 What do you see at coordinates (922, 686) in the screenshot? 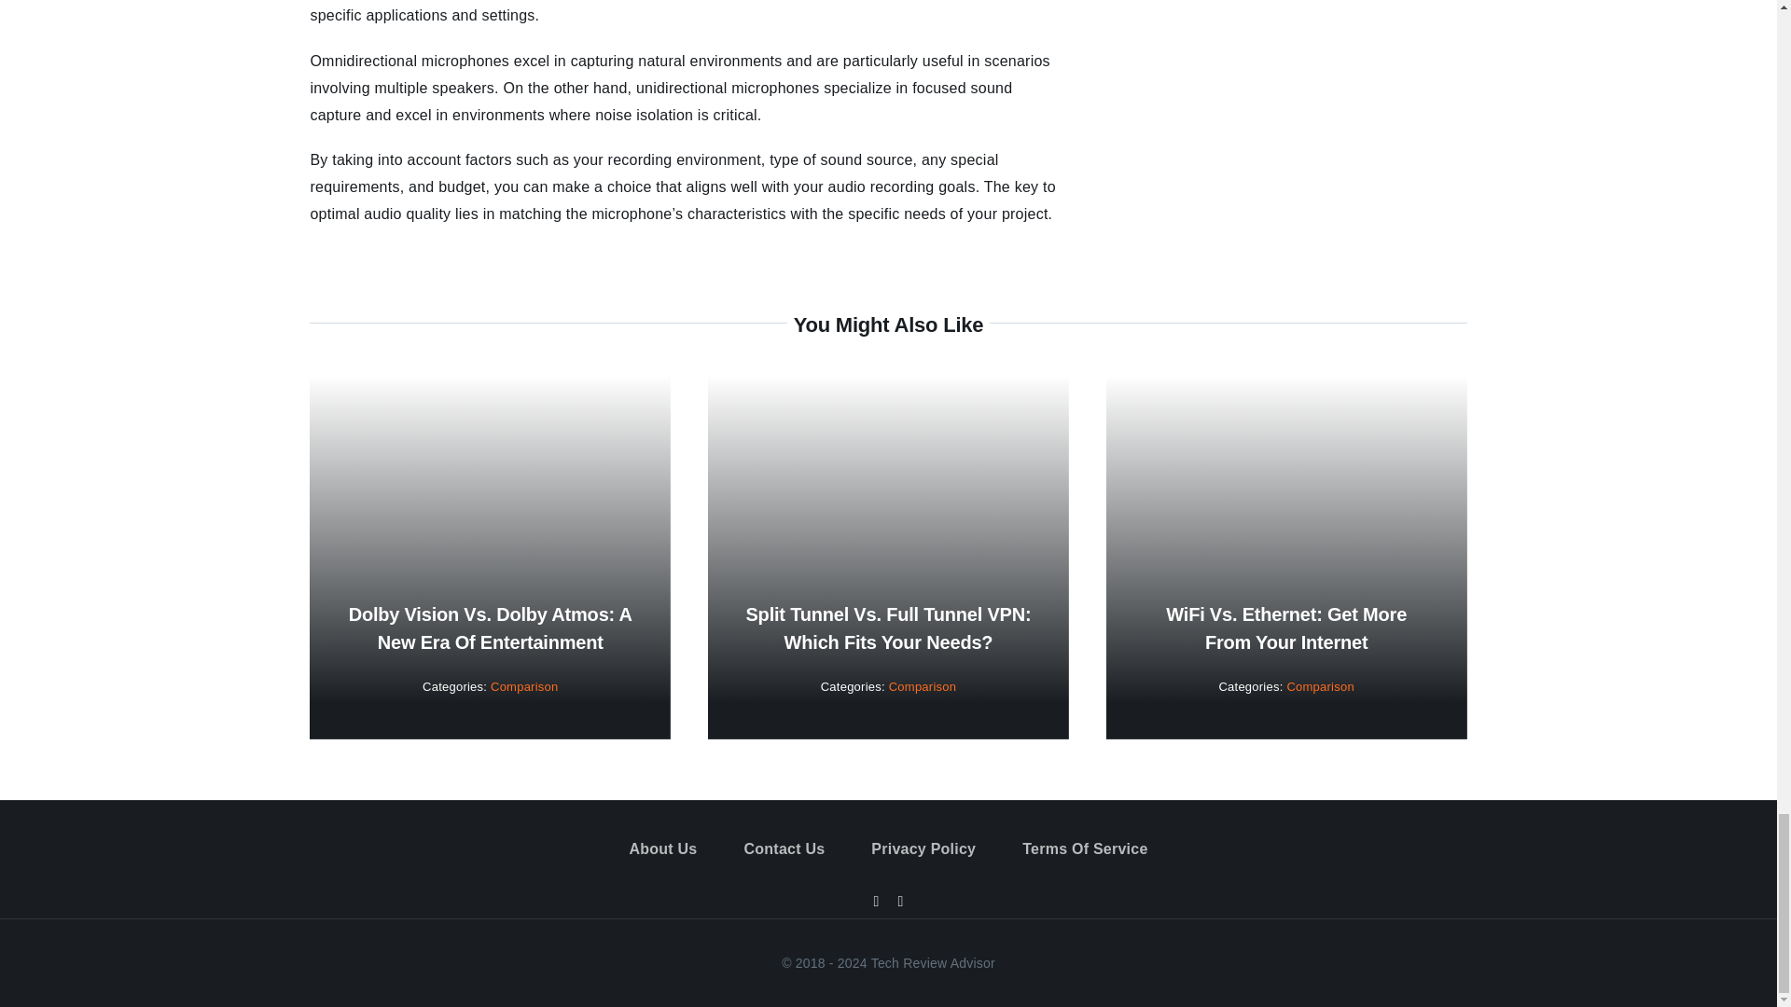
I see `Comparison` at bounding box center [922, 686].